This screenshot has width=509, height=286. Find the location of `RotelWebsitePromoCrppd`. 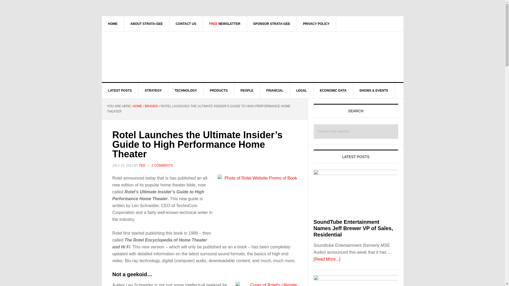

RotelWebsitePromoCrppd is located at coordinates (257, 203).